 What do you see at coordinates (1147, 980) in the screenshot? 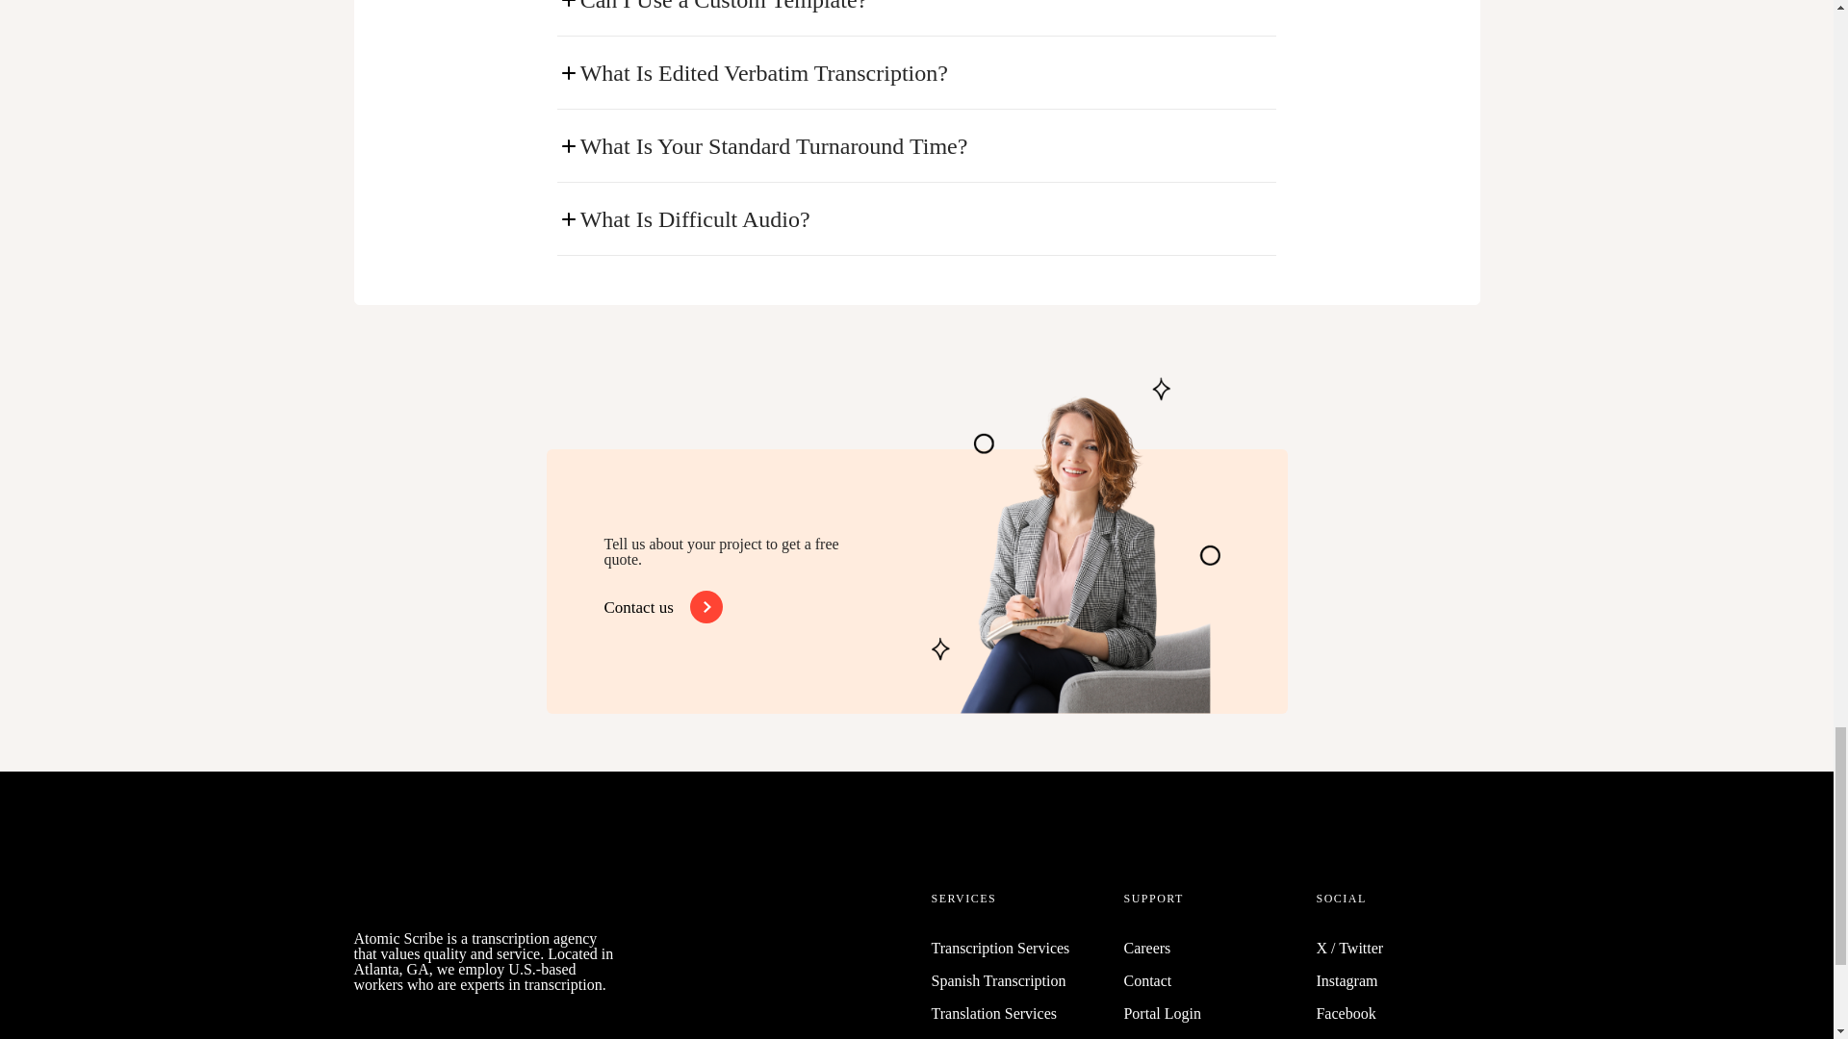
I see `Contact` at bounding box center [1147, 980].